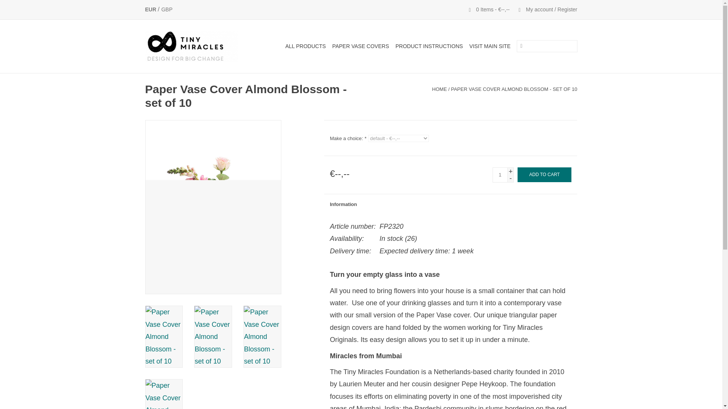 The width and height of the screenshot is (728, 409). Describe the element at coordinates (167, 9) in the screenshot. I see `GBP` at that location.